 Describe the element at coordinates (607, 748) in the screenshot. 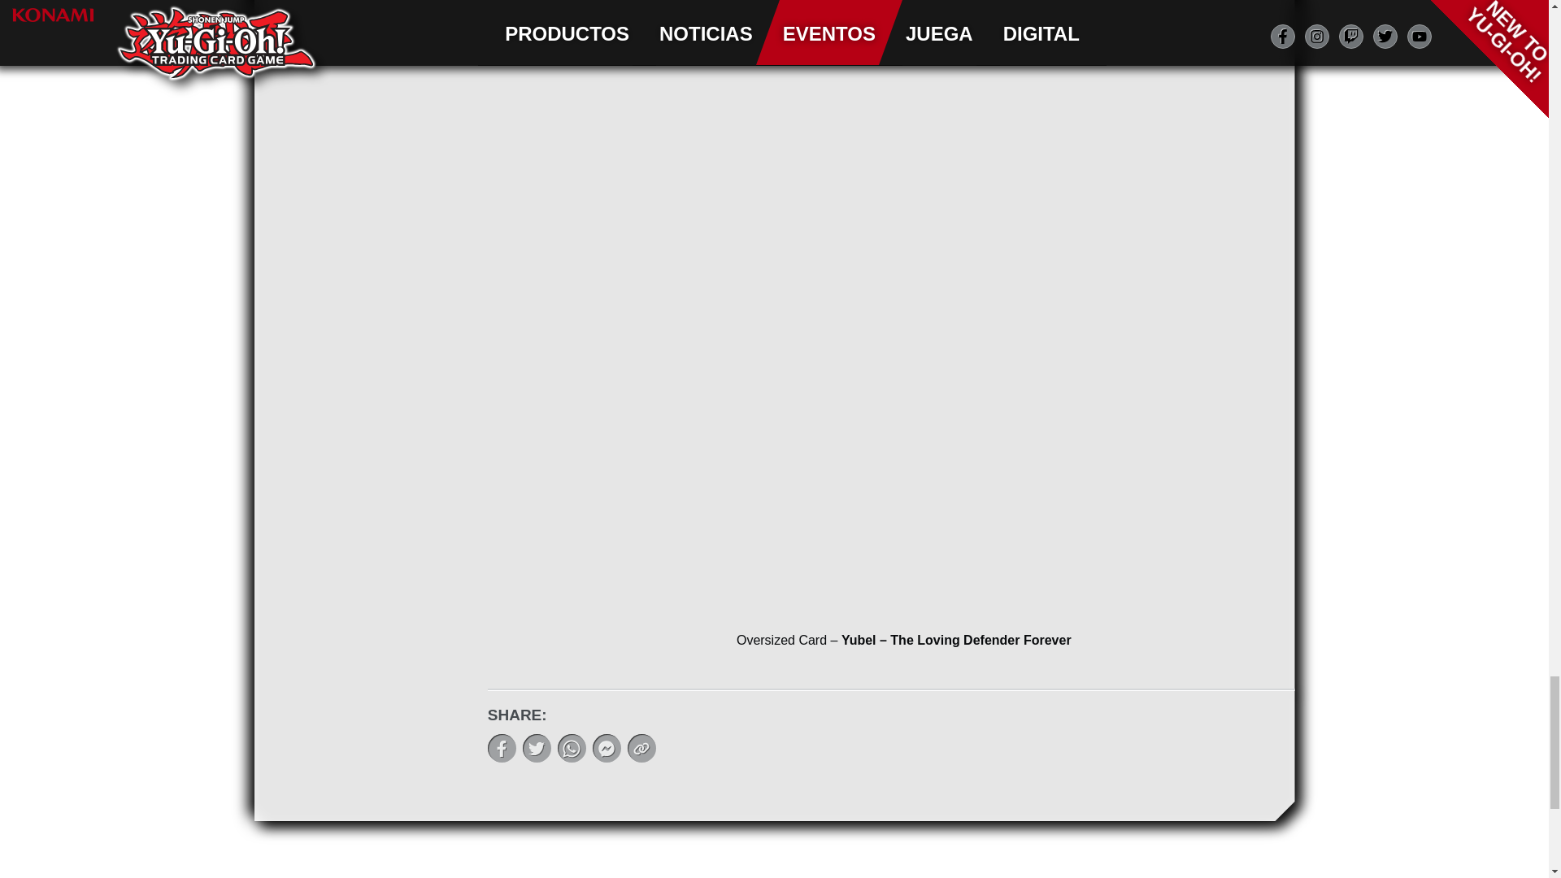

I see `Share on Facebook Messenger` at that location.